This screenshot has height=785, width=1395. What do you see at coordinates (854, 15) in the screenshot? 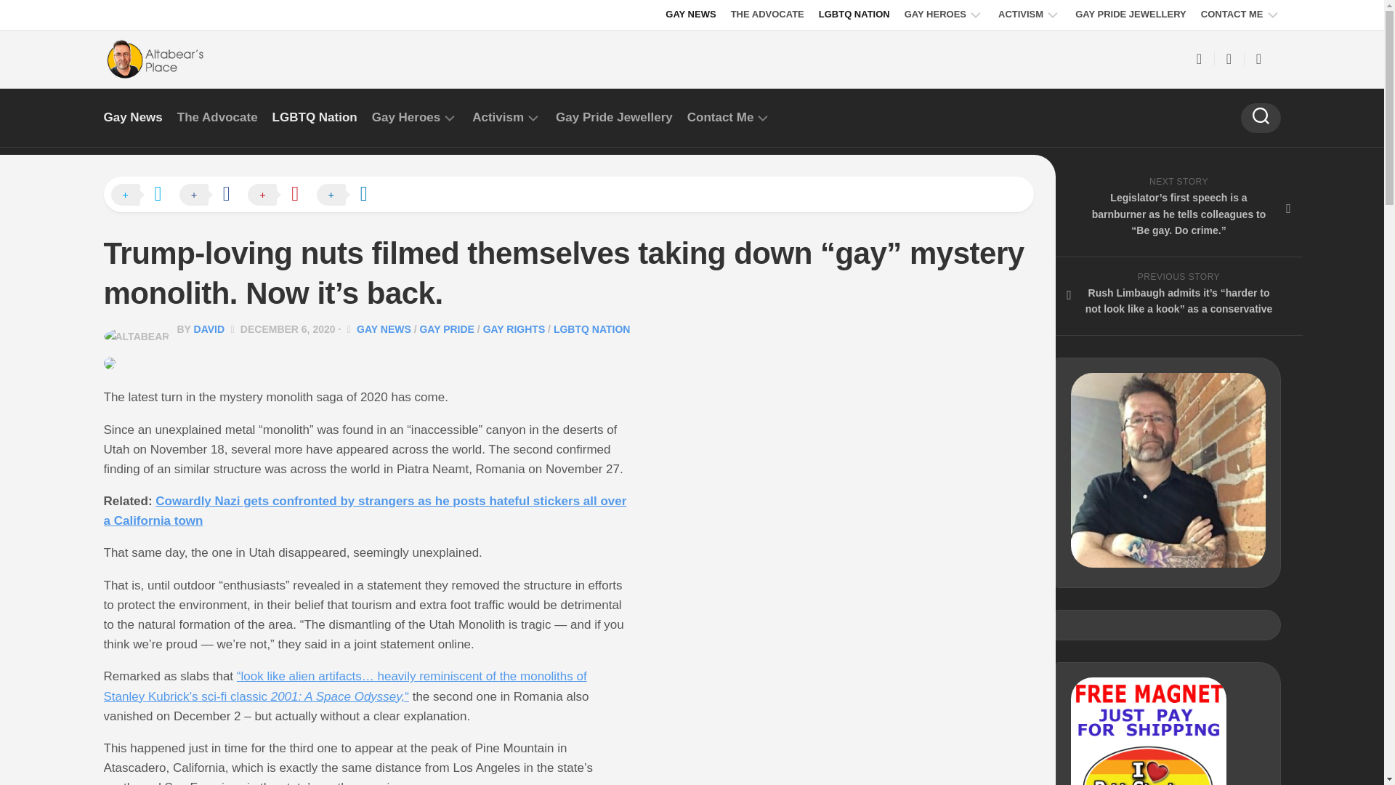
I see `LGBTQ NATION` at bounding box center [854, 15].